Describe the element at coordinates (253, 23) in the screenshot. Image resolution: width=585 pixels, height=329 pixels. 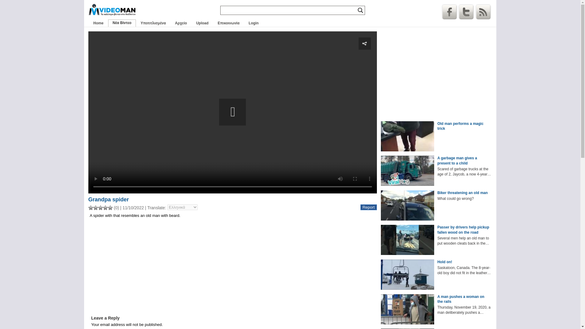
I see `Login` at that location.